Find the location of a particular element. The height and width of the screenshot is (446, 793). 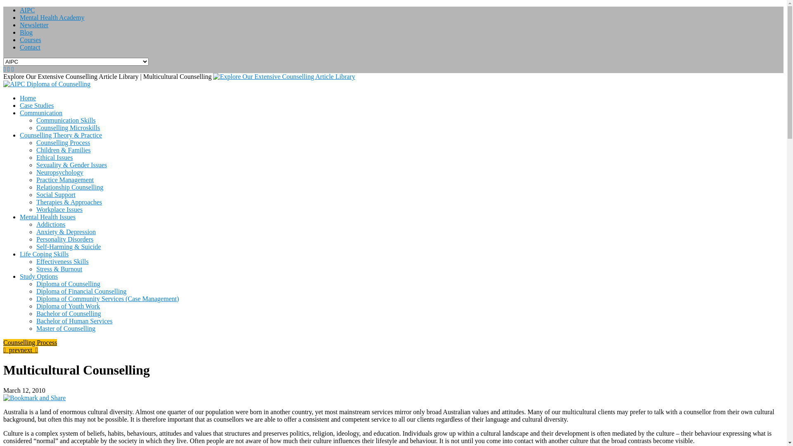

Diploma of Youth Work is located at coordinates (68, 306).